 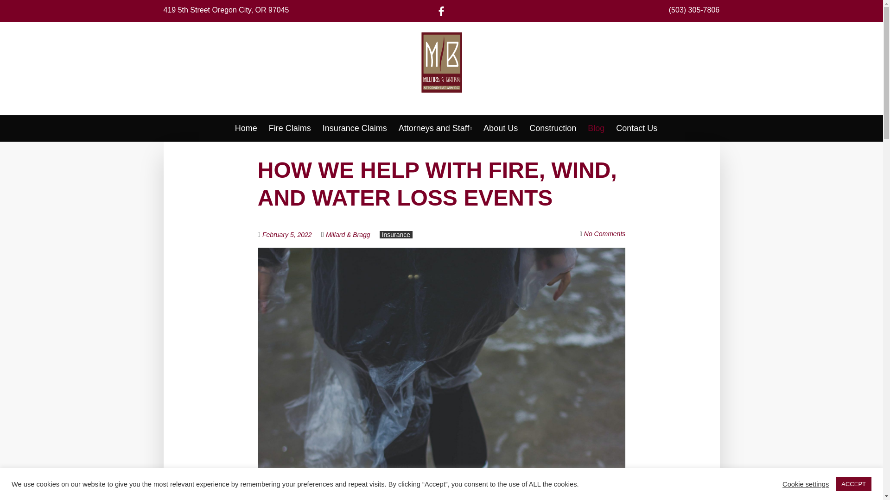 What do you see at coordinates (246, 128) in the screenshot?
I see `Home` at bounding box center [246, 128].